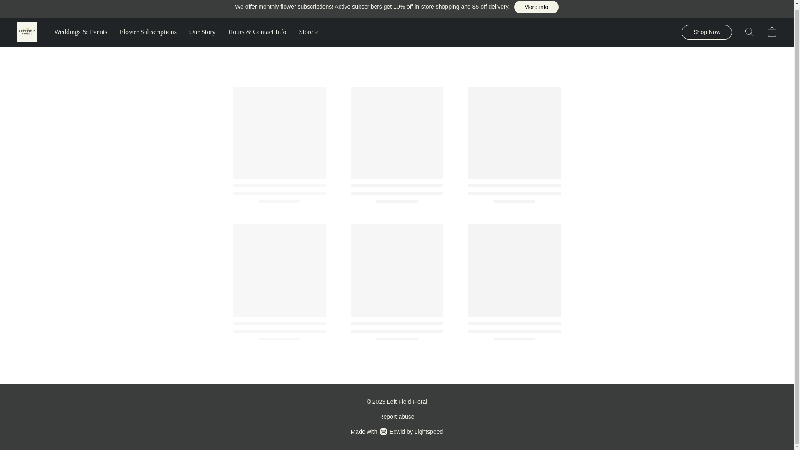 The width and height of the screenshot is (800, 450). What do you see at coordinates (148, 32) in the screenshot?
I see `Search the website` at bounding box center [148, 32].